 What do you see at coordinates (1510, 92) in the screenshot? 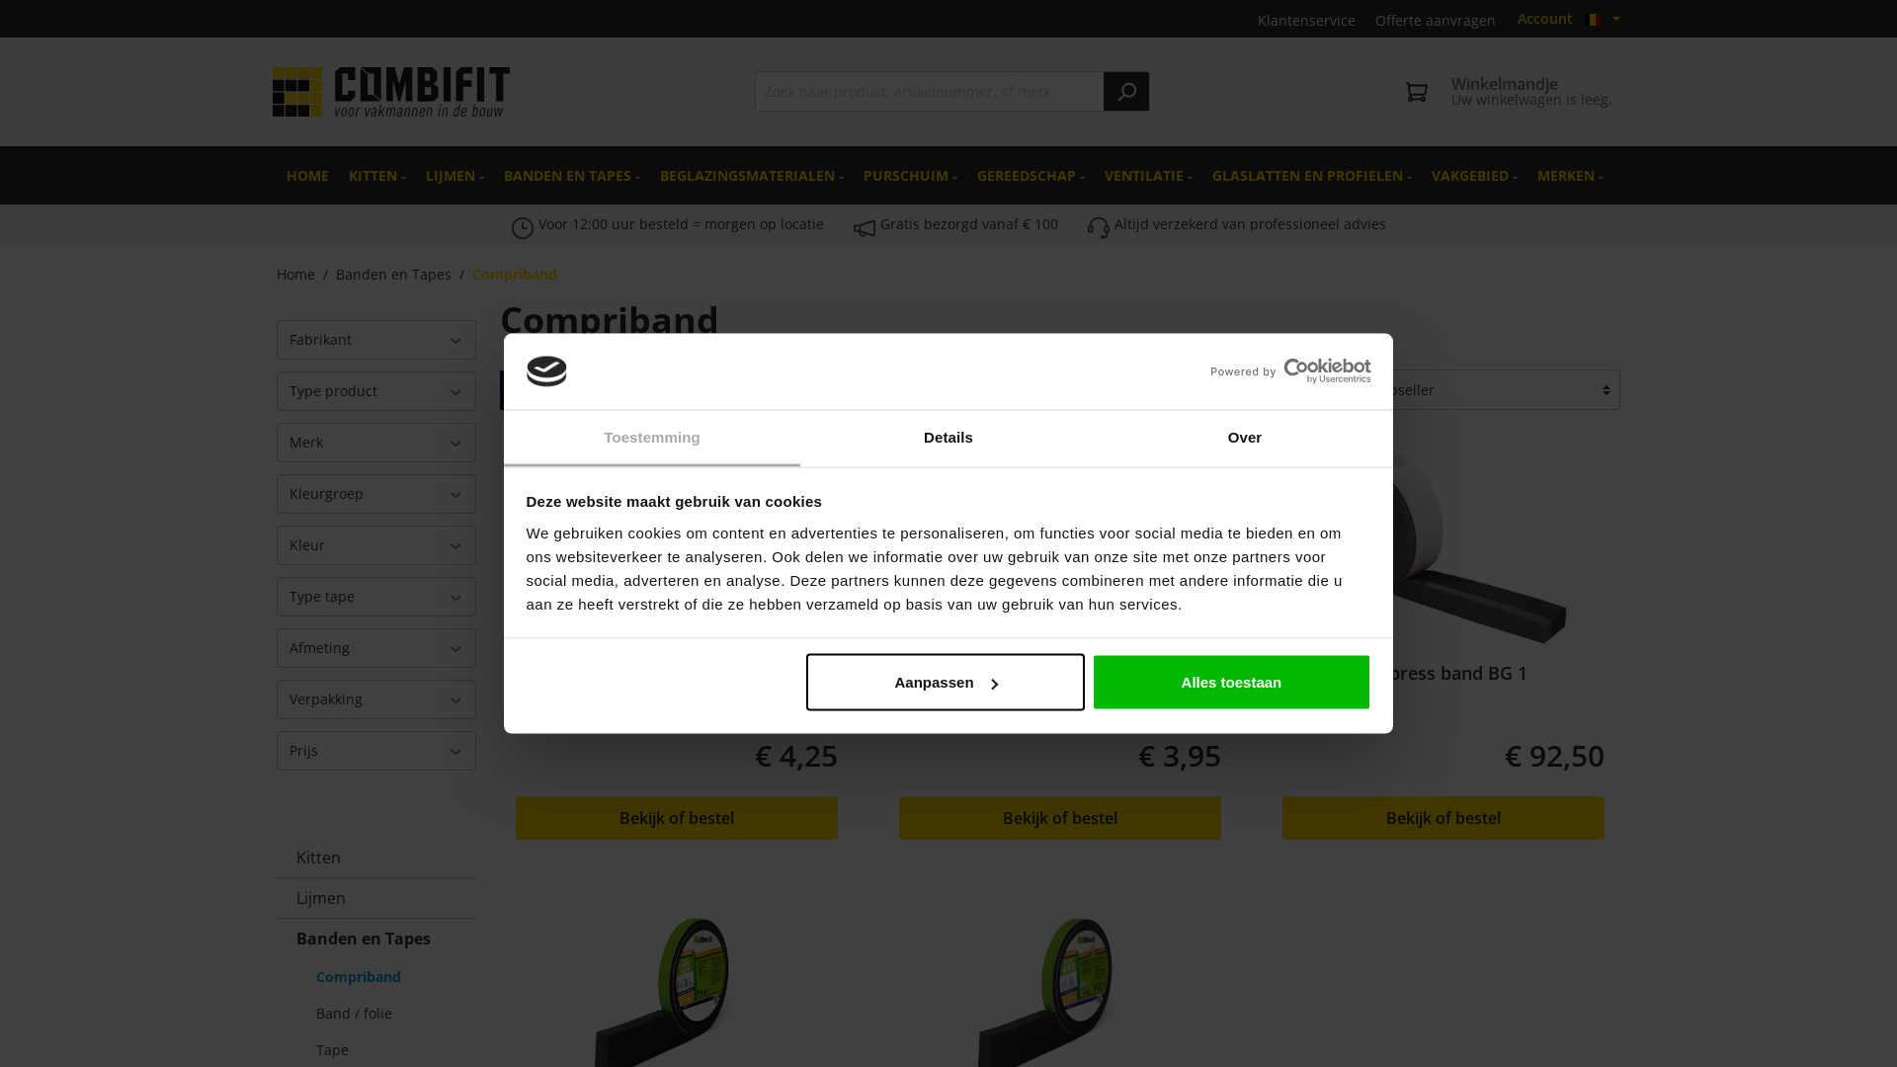
I see `Winkelmandje
Uw winkelwagen is leeg.` at bounding box center [1510, 92].